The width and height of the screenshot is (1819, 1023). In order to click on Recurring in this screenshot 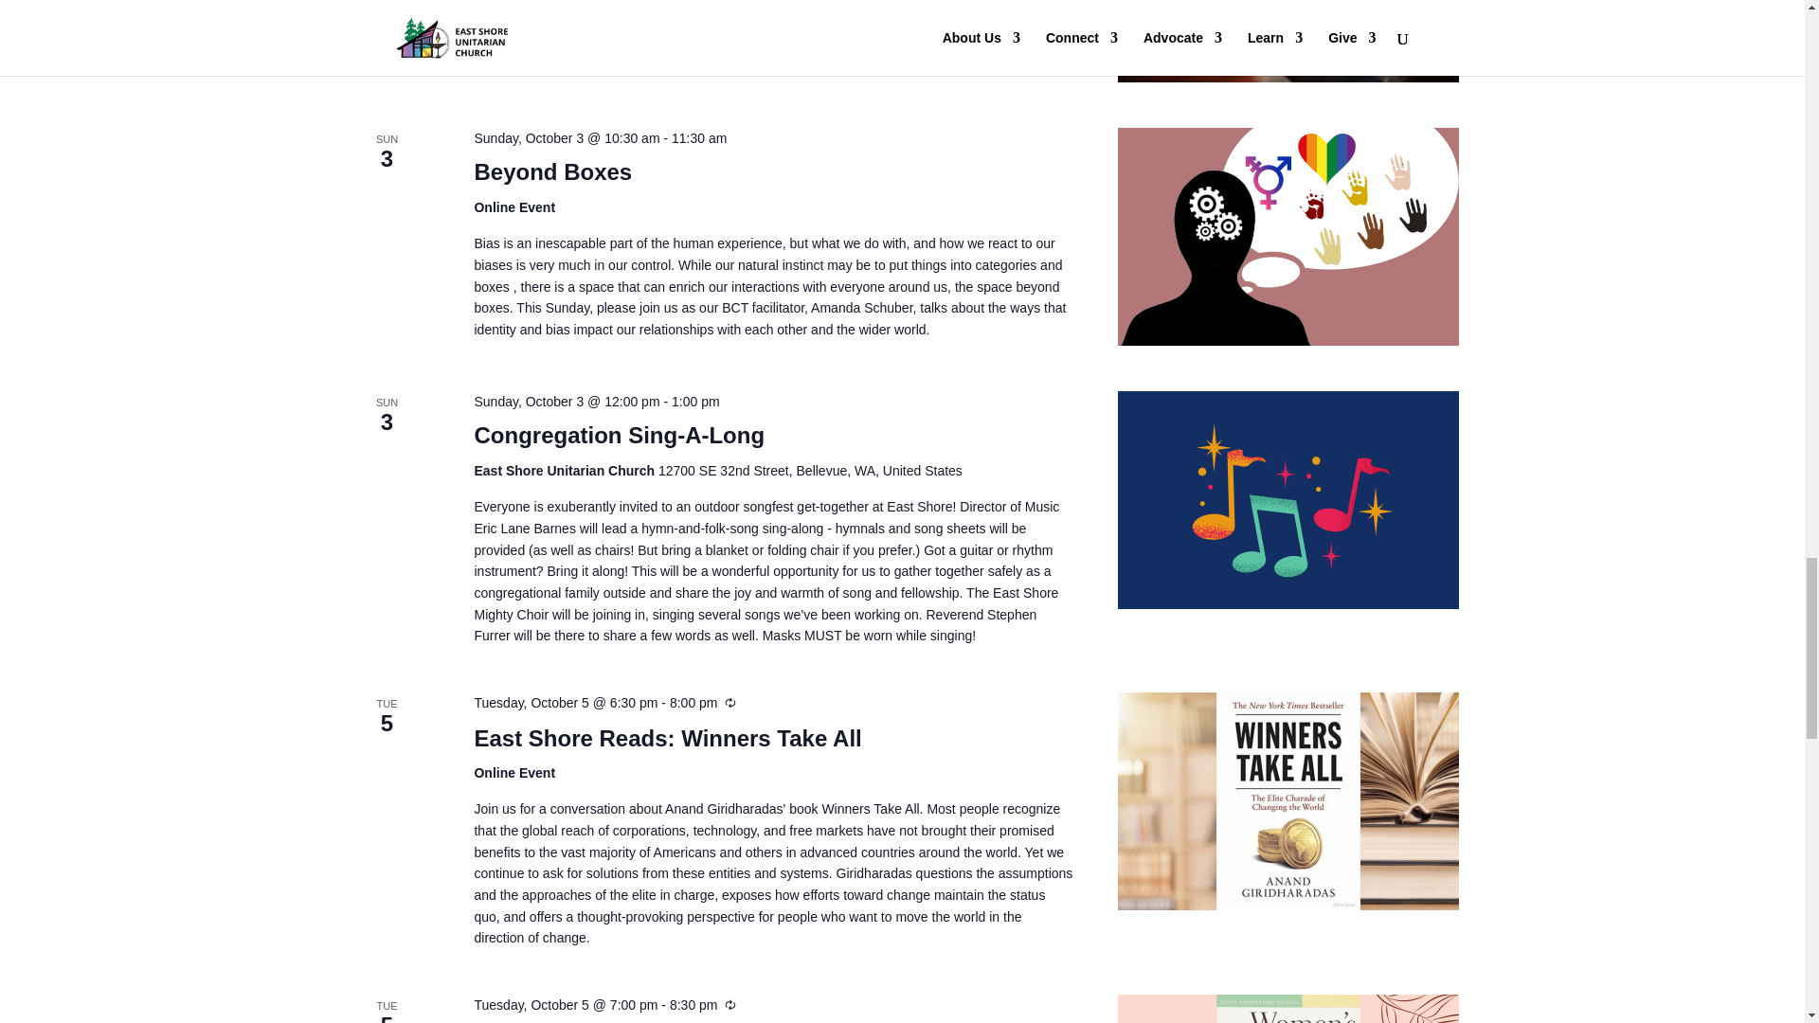, I will do `click(729, 703)`.